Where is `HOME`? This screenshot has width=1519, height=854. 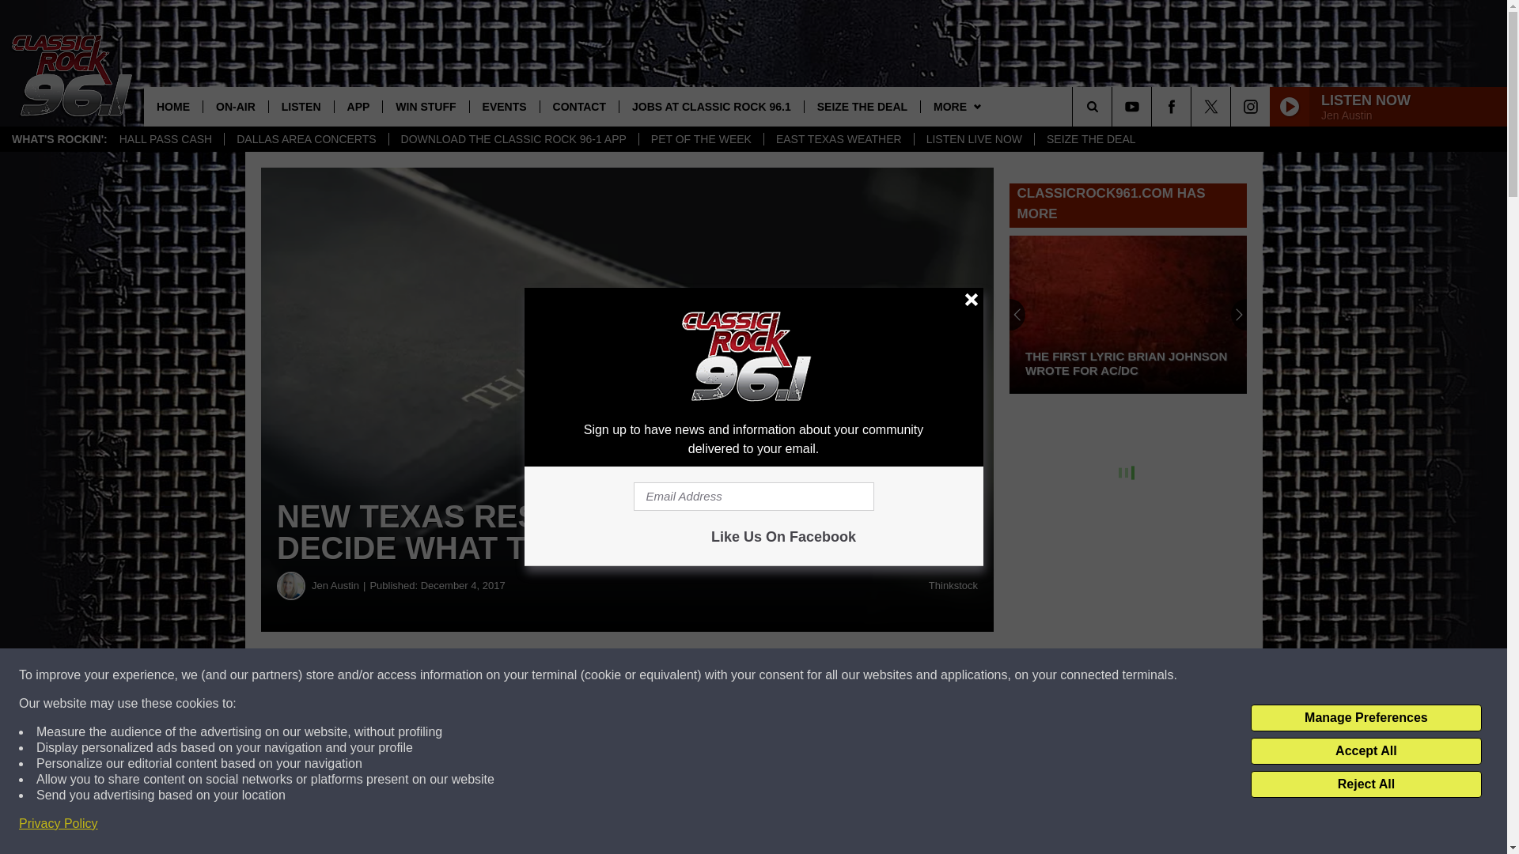 HOME is located at coordinates (172, 106).